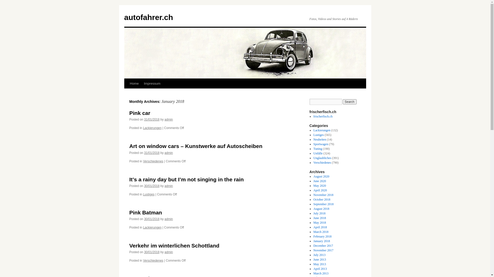 The image size is (494, 277). Describe the element at coordinates (320, 186) in the screenshot. I see `May 2020` at that location.